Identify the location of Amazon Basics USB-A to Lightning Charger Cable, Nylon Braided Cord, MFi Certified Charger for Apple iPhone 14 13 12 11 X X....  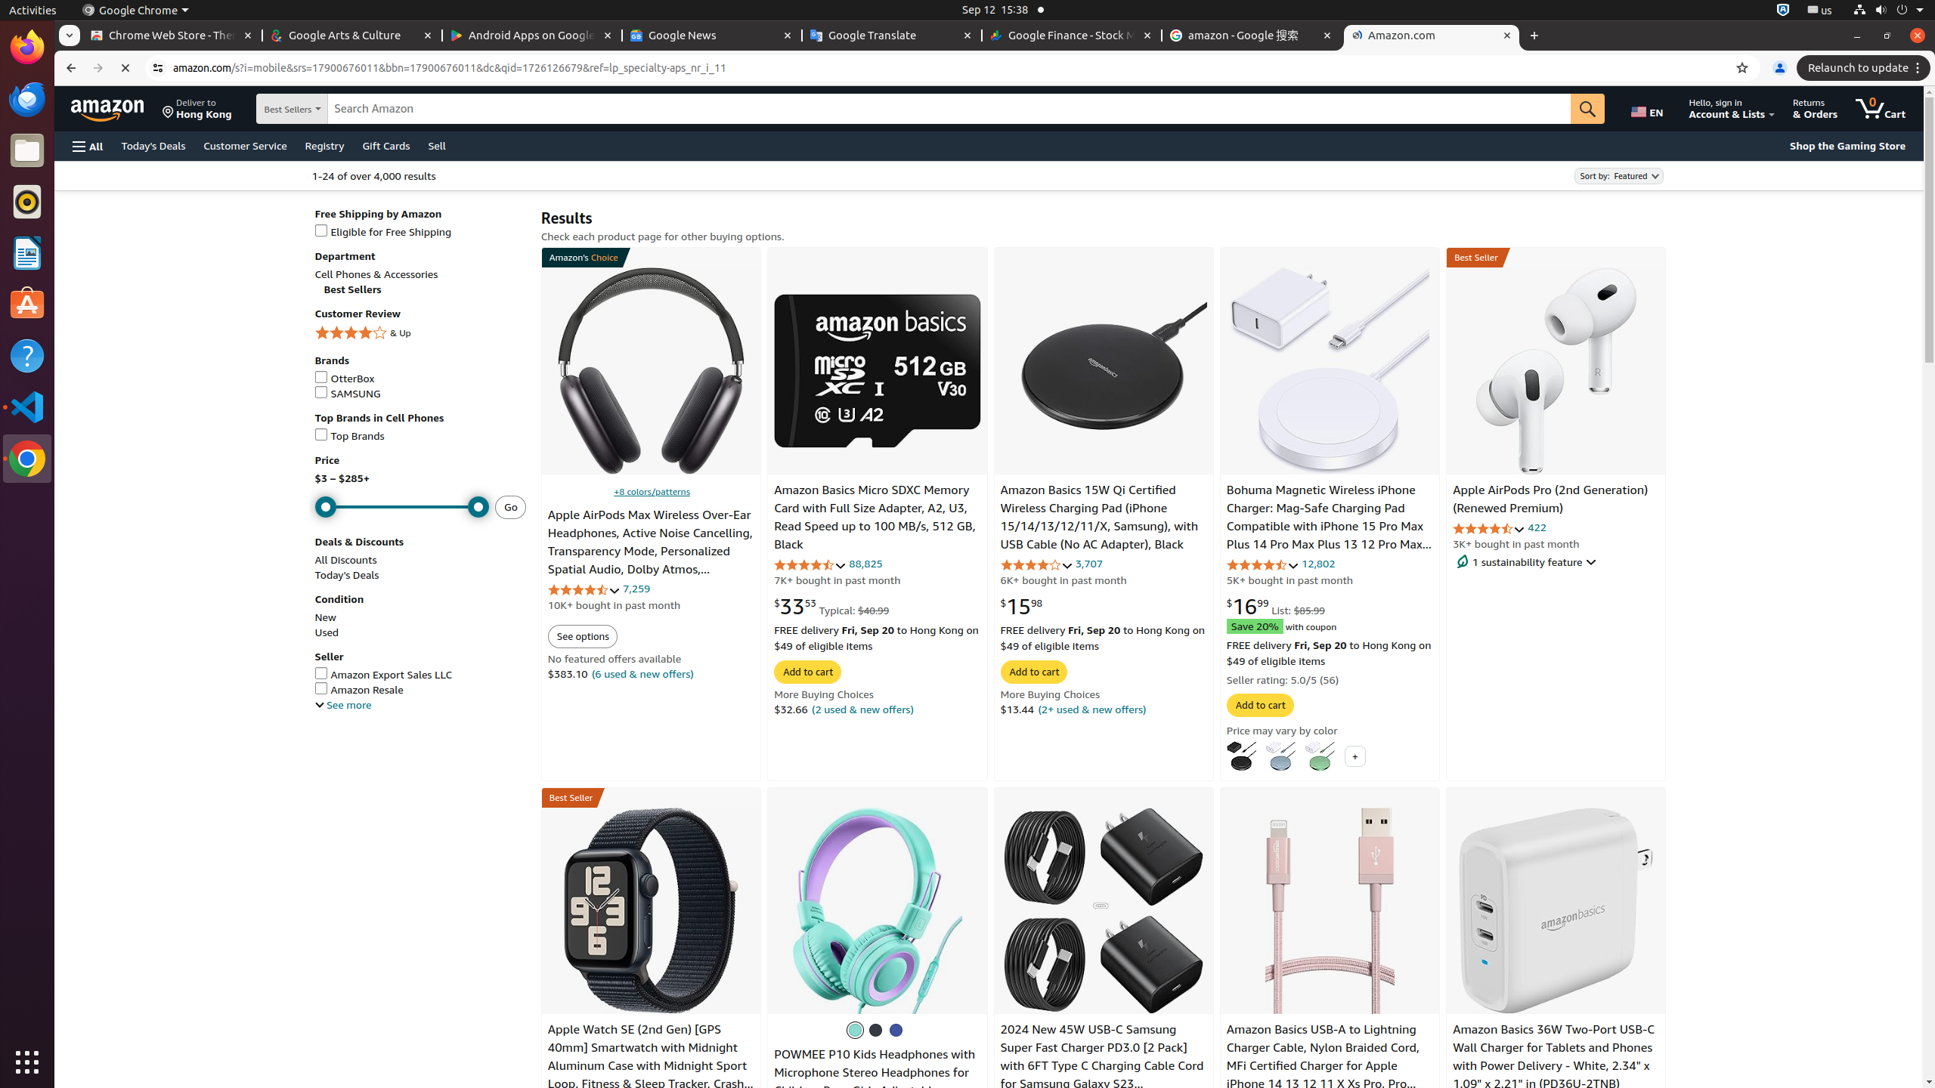
(1330, 910).